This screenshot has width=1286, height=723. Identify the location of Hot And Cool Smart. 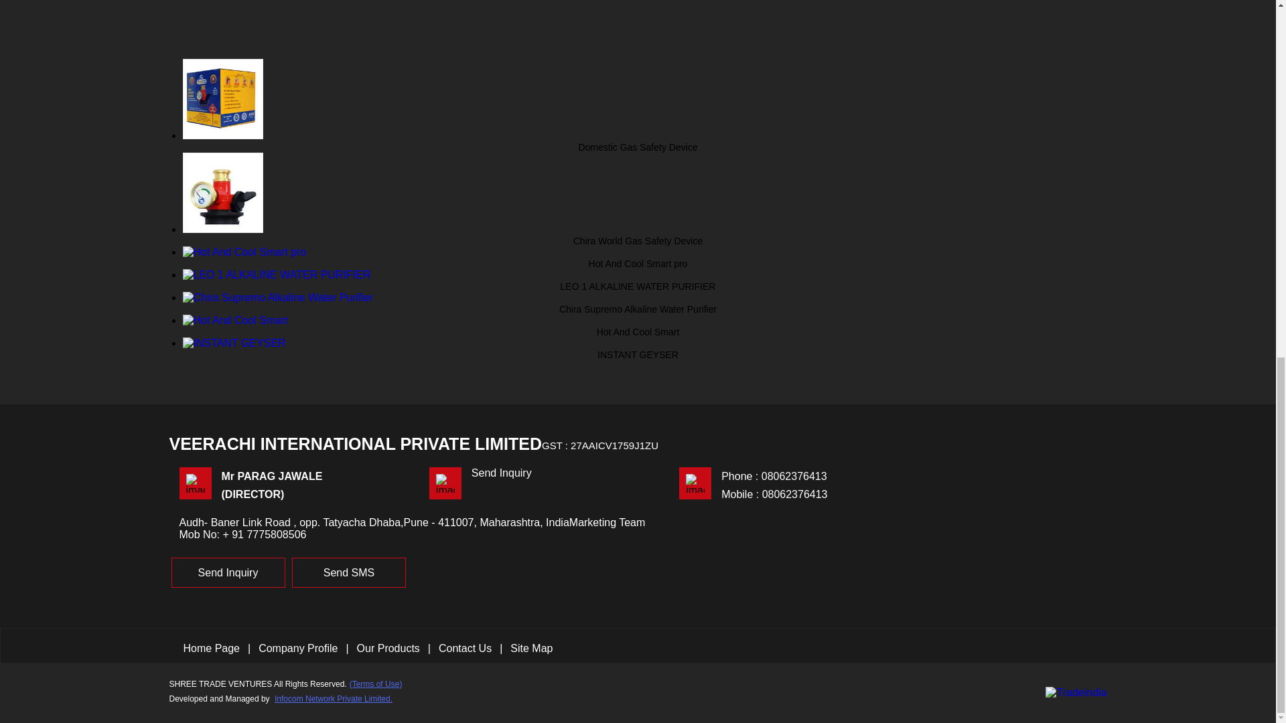
(638, 325).